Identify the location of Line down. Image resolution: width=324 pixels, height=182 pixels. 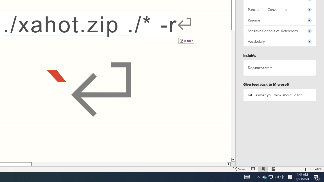
(233, 160).